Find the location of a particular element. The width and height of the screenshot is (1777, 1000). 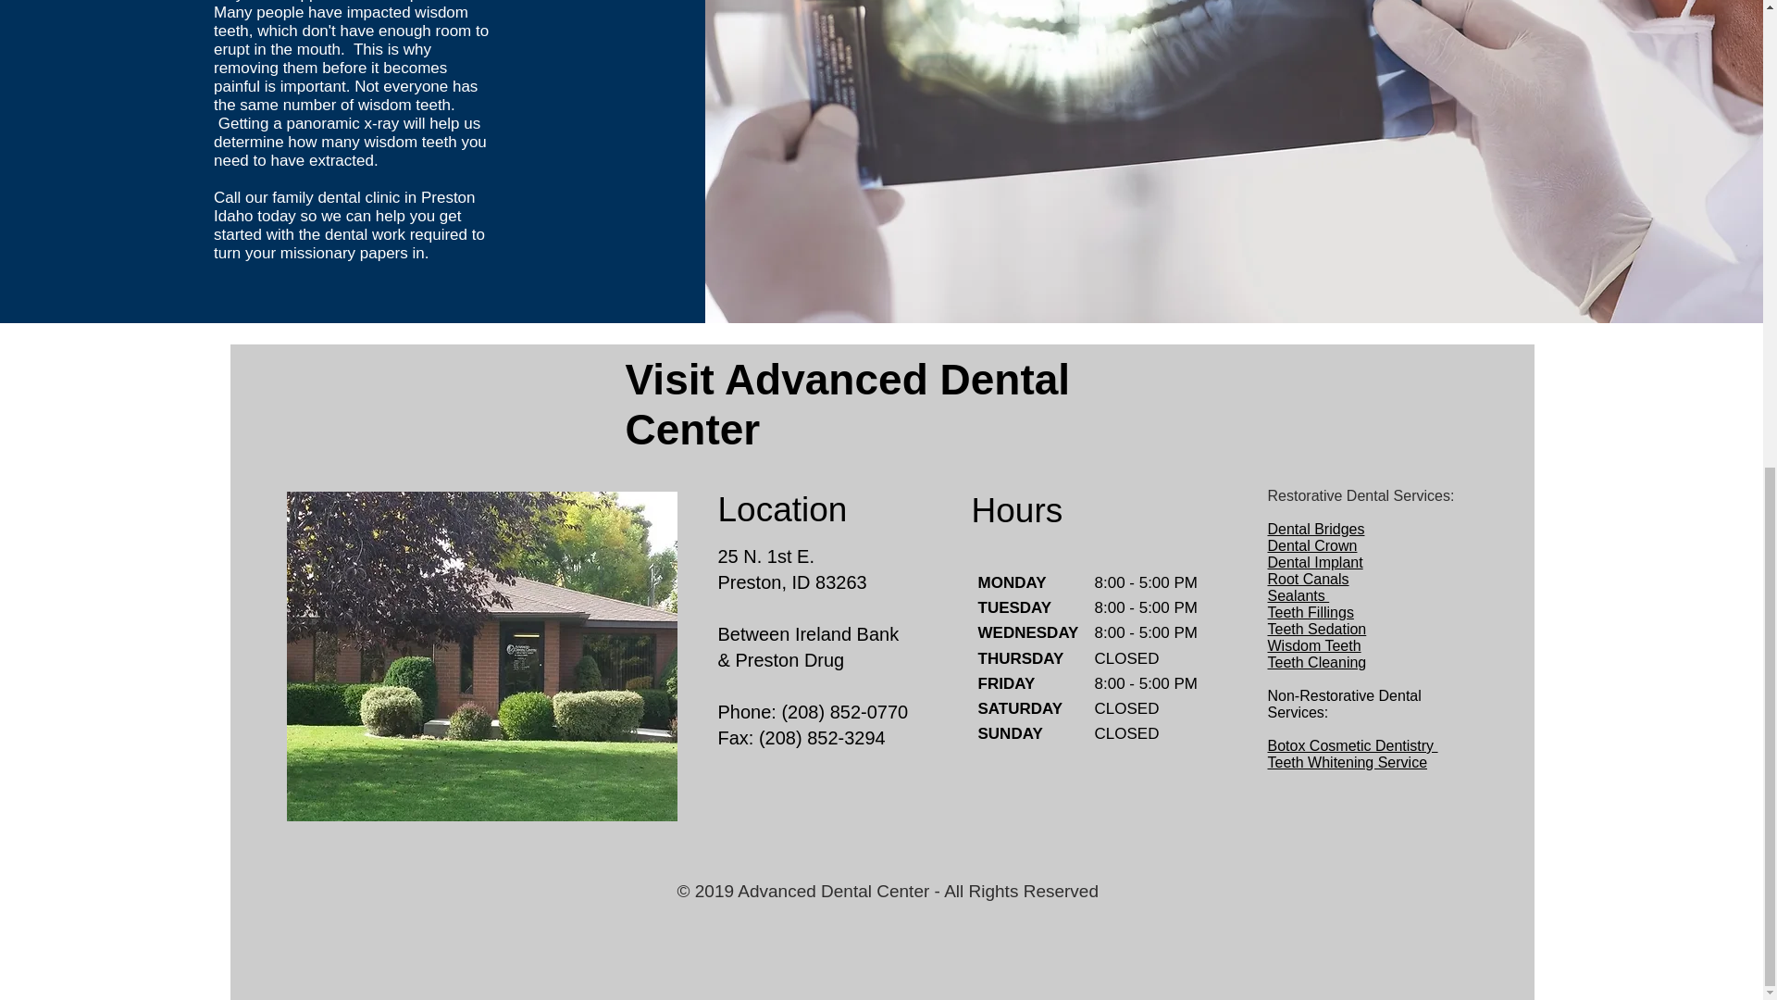

Dental Bridges is located at coordinates (1316, 528).